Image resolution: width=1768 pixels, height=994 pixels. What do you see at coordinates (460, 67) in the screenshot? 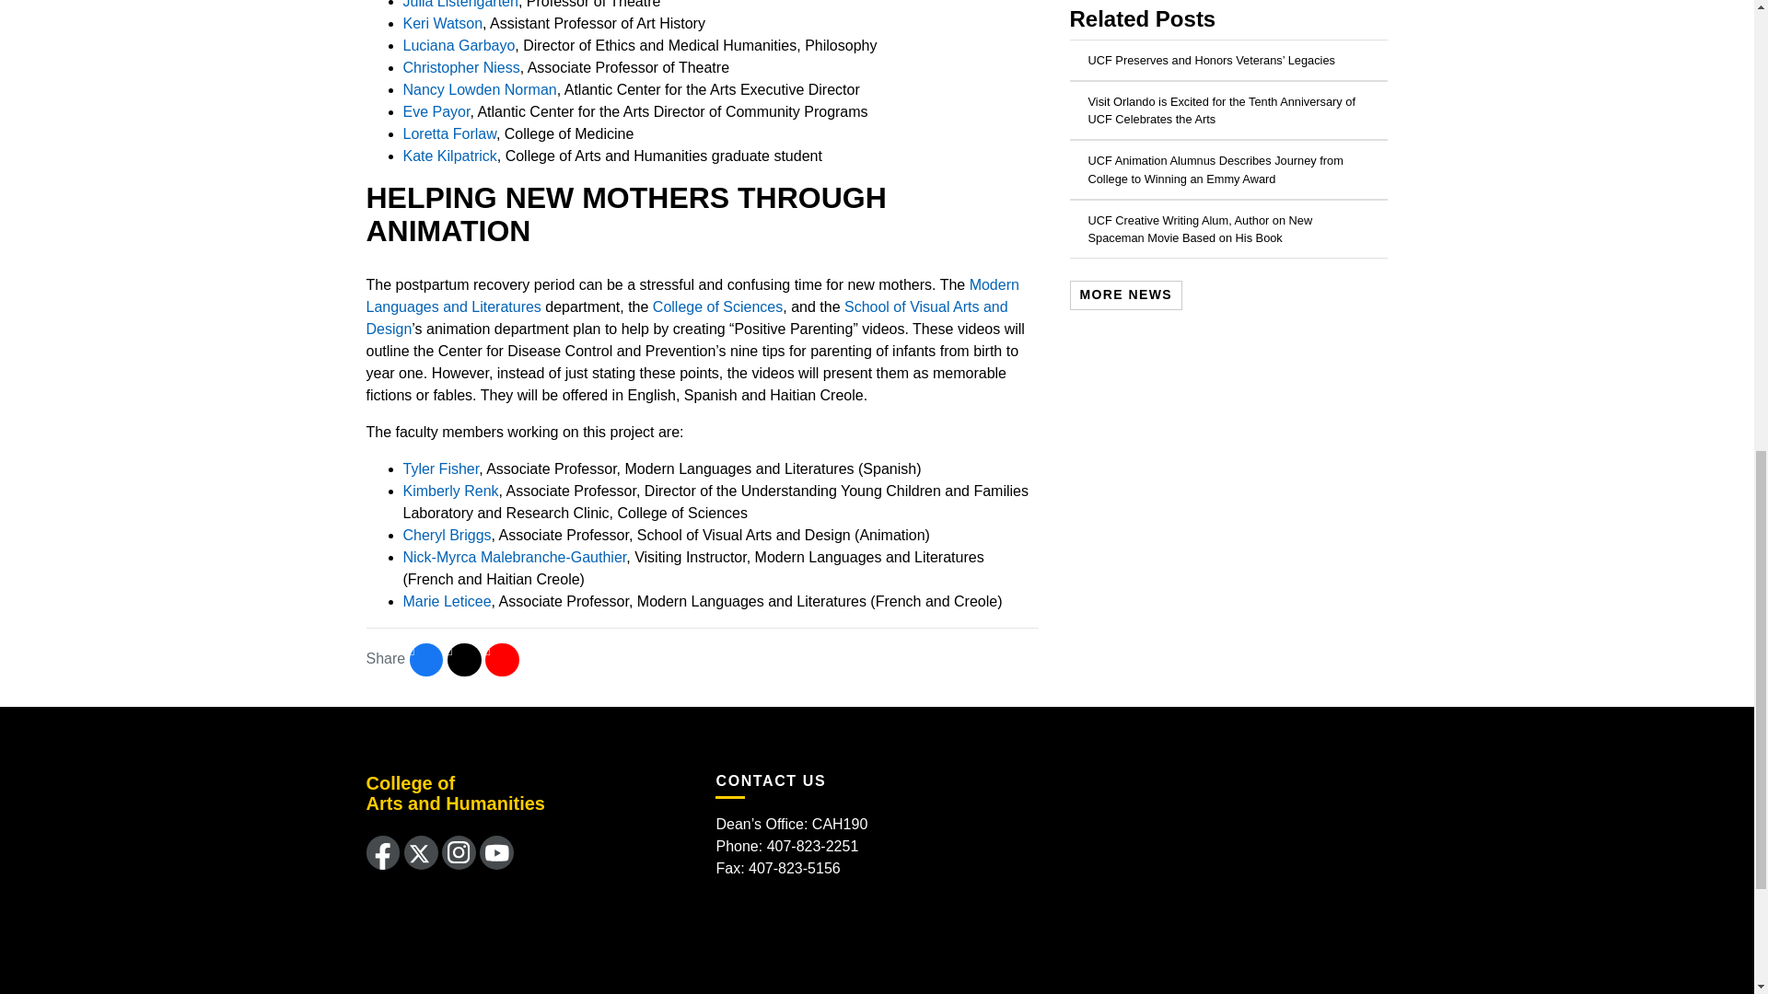
I see `Christopher Niess` at bounding box center [460, 67].